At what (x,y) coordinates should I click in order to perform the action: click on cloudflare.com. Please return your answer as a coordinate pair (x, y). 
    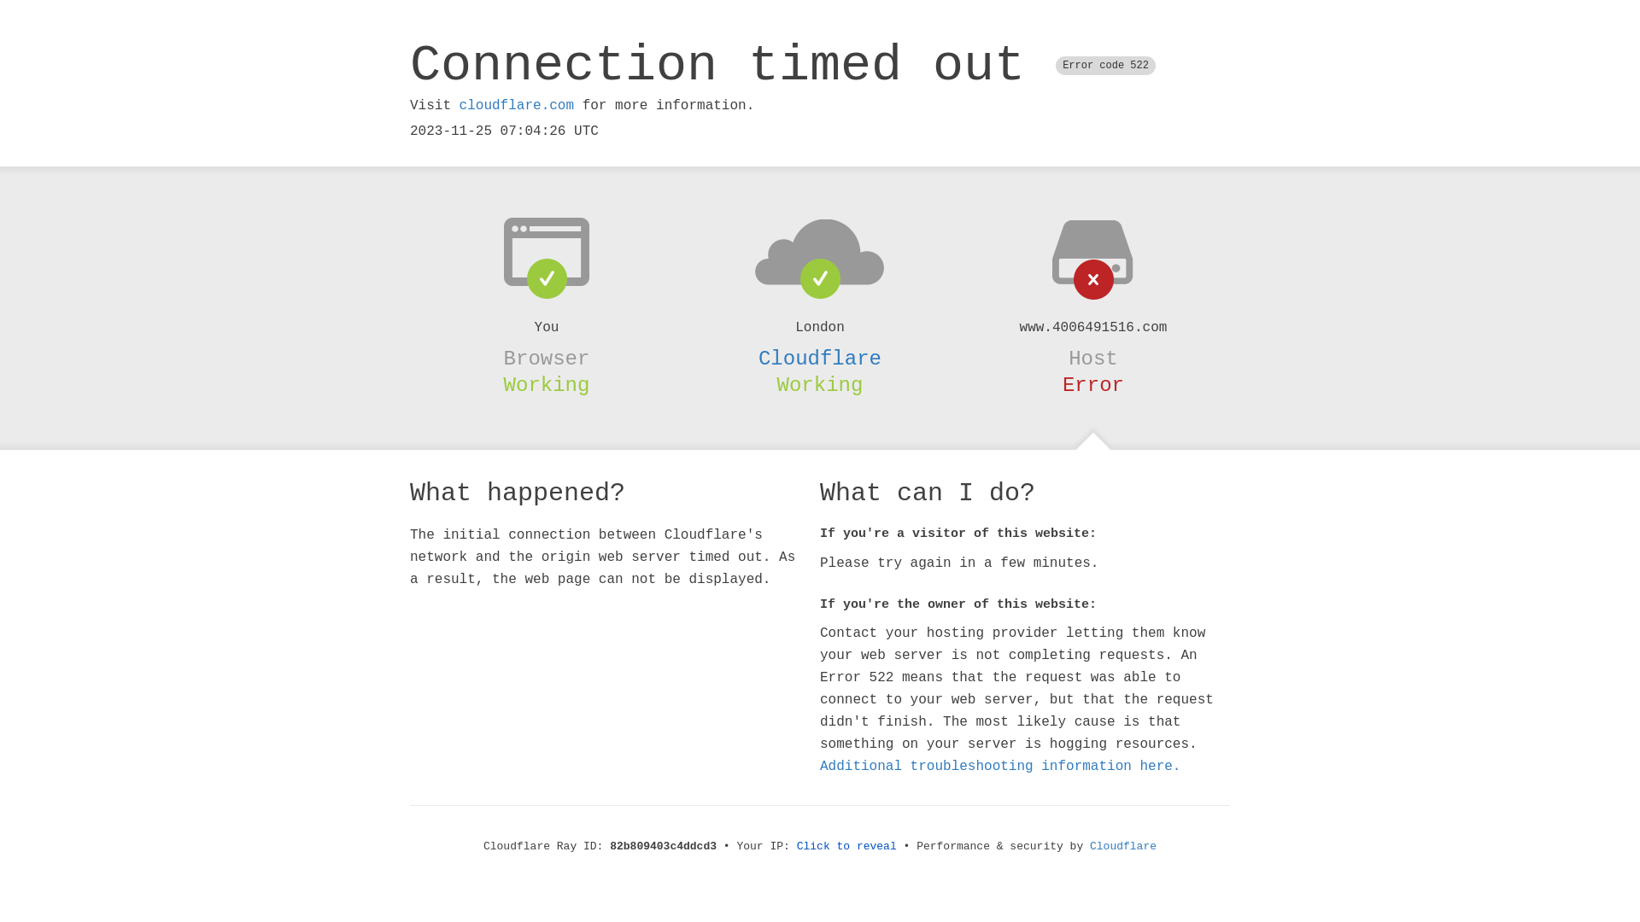
    Looking at the image, I should click on (517, 106).